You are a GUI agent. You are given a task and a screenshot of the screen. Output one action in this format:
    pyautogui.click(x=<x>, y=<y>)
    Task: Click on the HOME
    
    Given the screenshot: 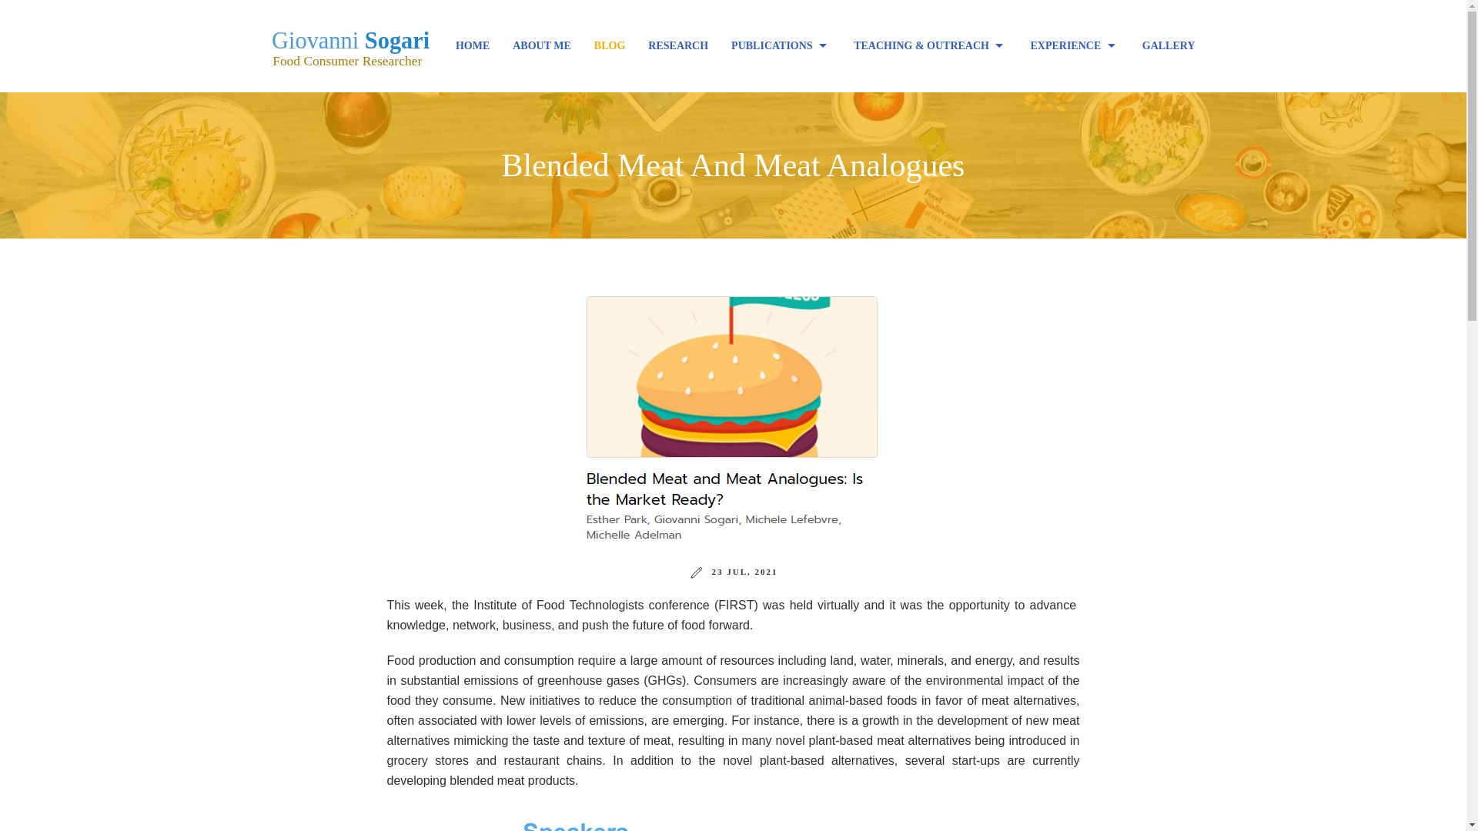 What is the action you would take?
    pyautogui.click(x=473, y=46)
    